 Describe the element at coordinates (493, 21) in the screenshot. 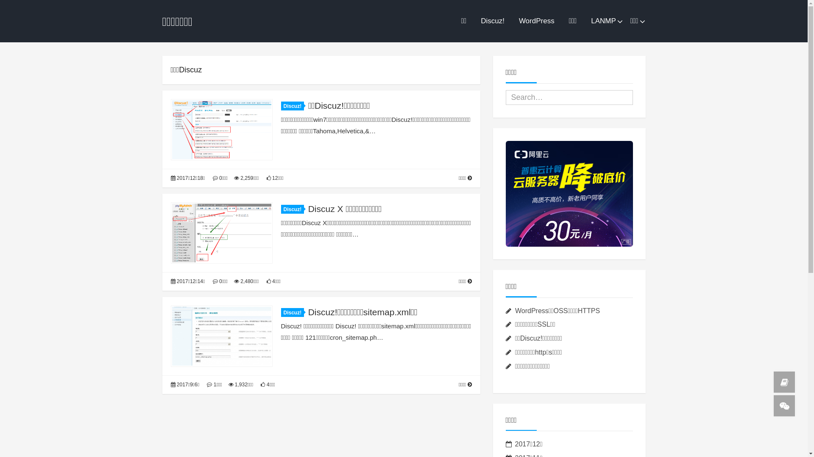

I see `Discuz!` at that location.